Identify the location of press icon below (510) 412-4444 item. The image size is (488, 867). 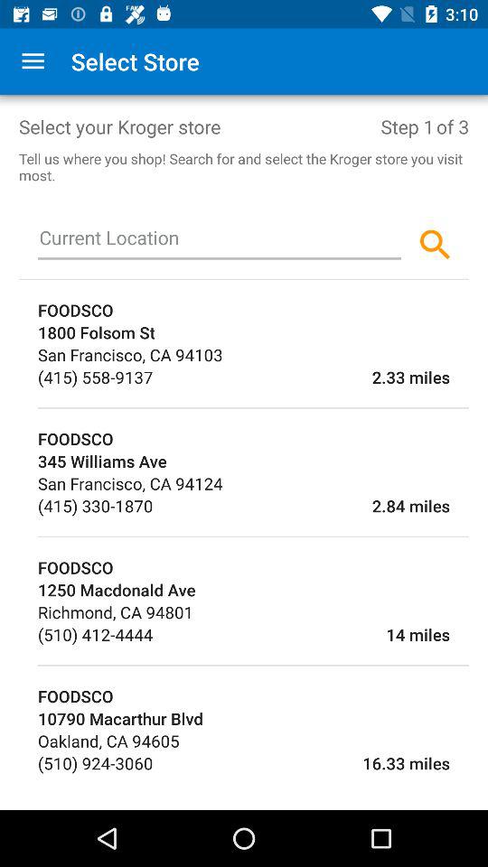
(253, 665).